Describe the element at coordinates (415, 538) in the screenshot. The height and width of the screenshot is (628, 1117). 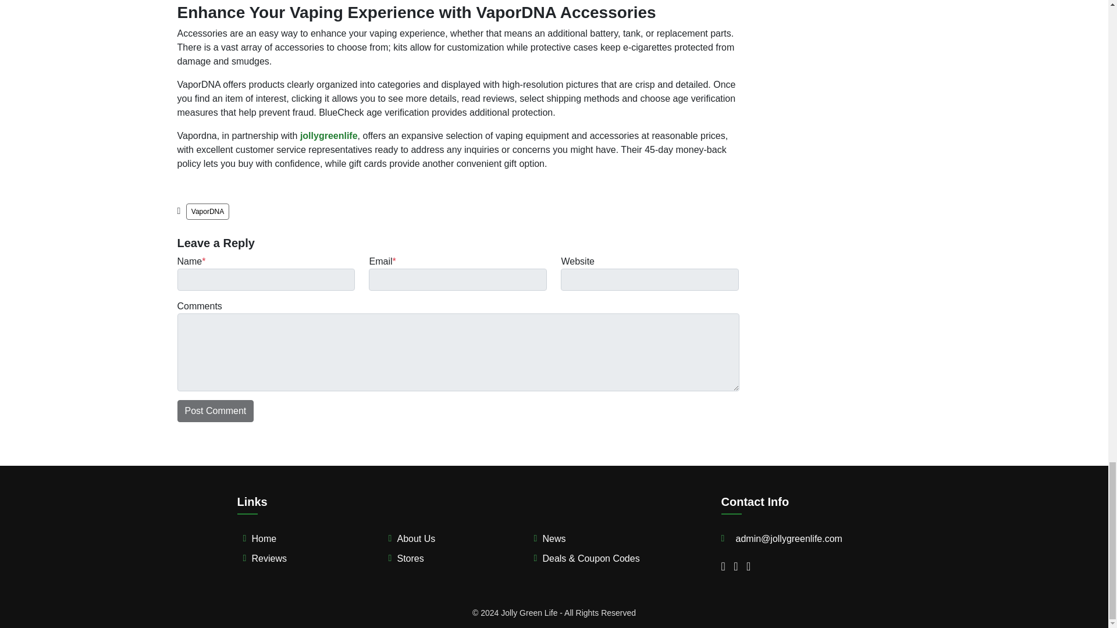
I see `About Us` at that location.